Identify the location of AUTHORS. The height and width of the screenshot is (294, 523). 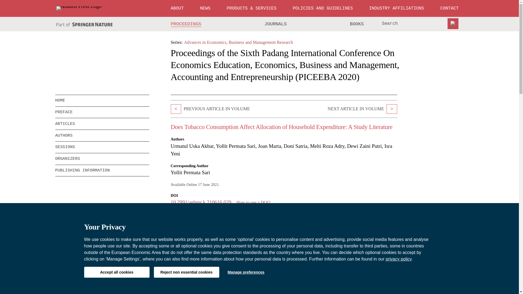
(102, 136).